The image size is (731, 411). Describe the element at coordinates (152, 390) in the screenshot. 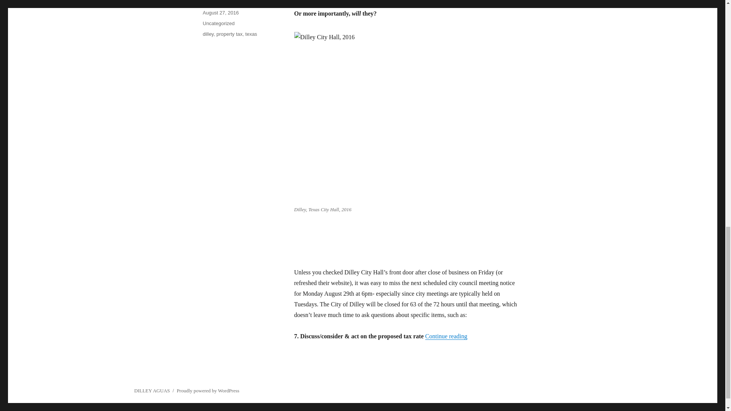

I see `DILLEY AGUAS` at that location.